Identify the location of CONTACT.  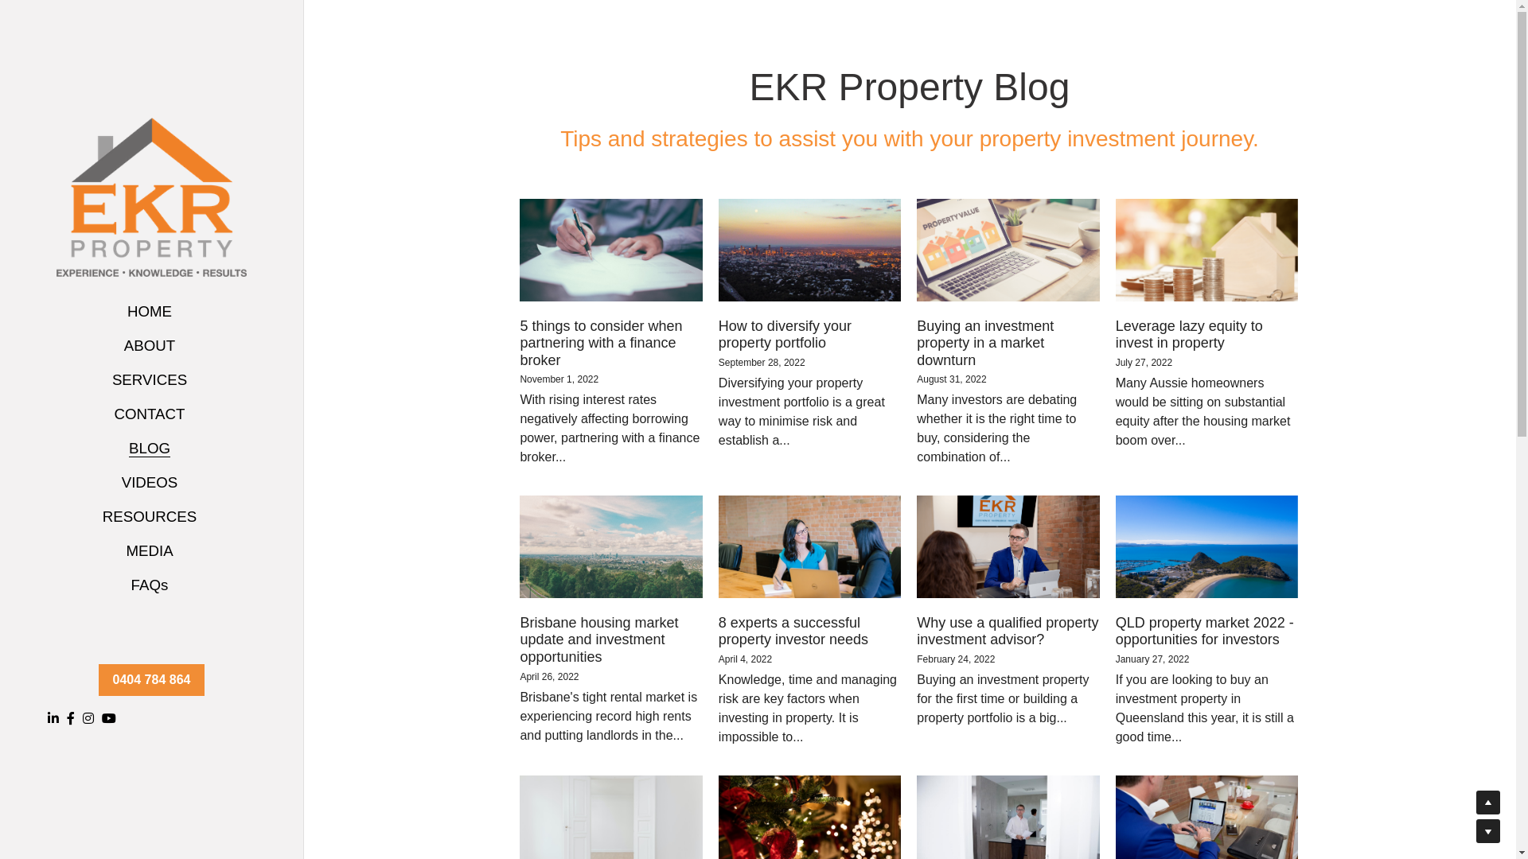
(150, 414).